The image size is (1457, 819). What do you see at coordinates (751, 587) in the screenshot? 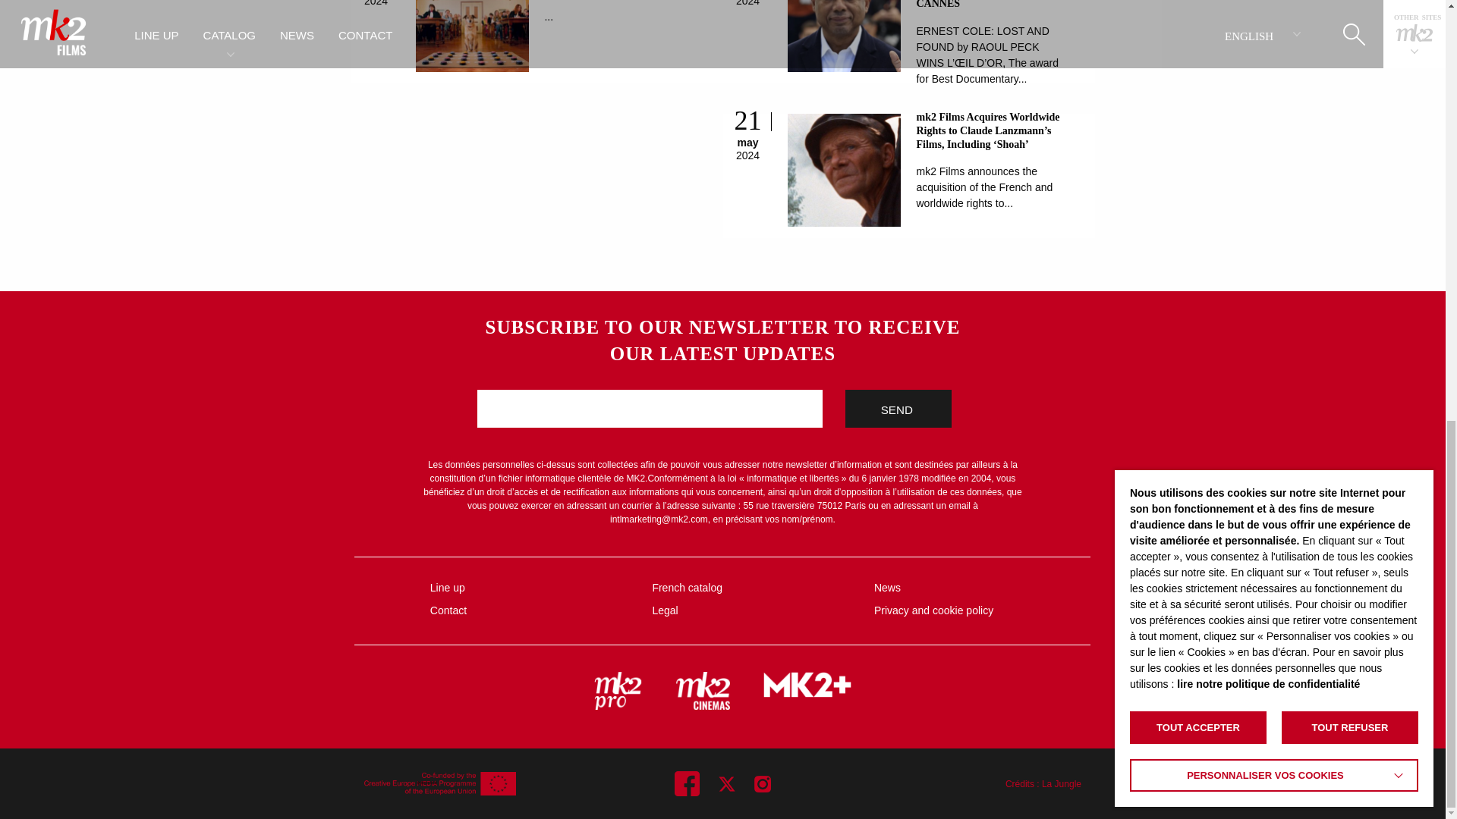
I see `French catalog` at bounding box center [751, 587].